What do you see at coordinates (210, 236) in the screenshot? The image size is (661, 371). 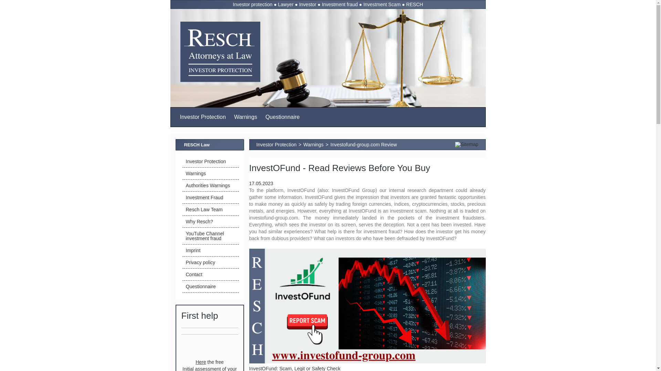 I see `YouTube Channel investment fraud` at bounding box center [210, 236].